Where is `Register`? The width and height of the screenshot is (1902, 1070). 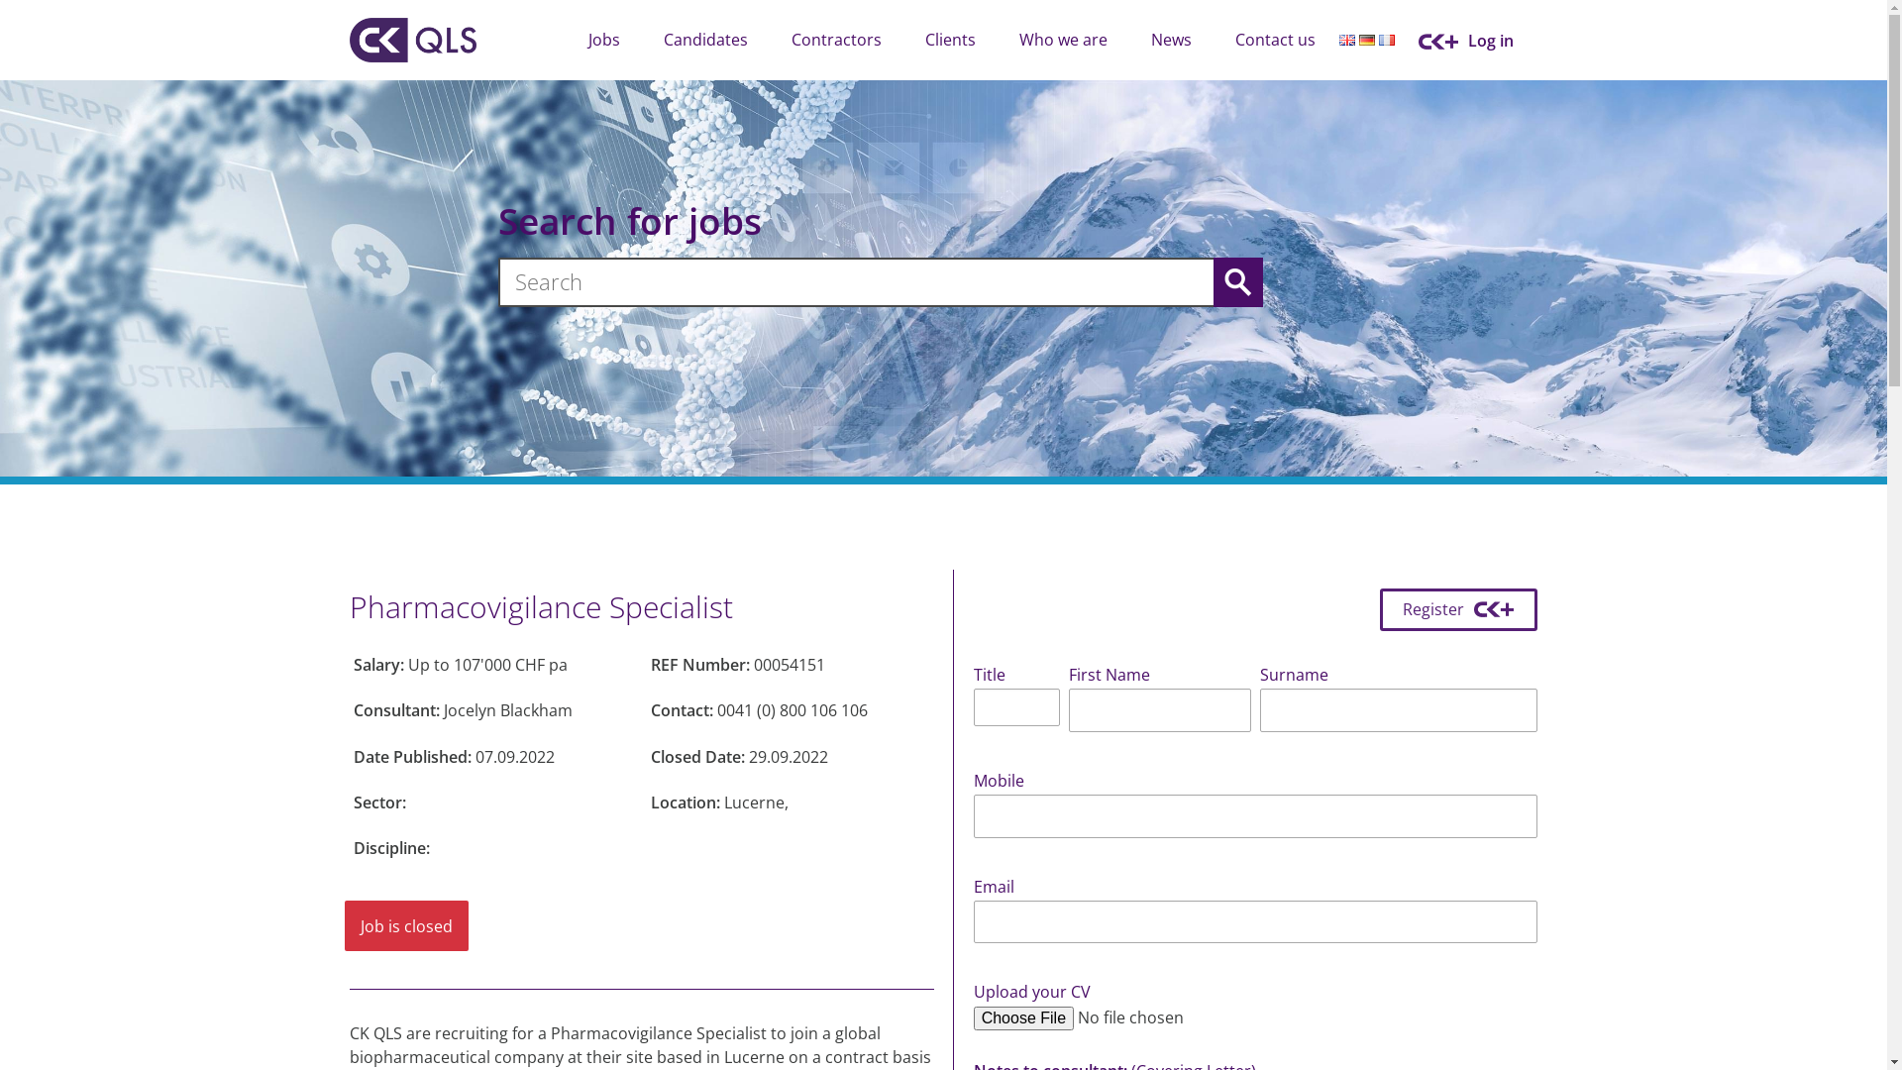
Register is located at coordinates (1459, 610).